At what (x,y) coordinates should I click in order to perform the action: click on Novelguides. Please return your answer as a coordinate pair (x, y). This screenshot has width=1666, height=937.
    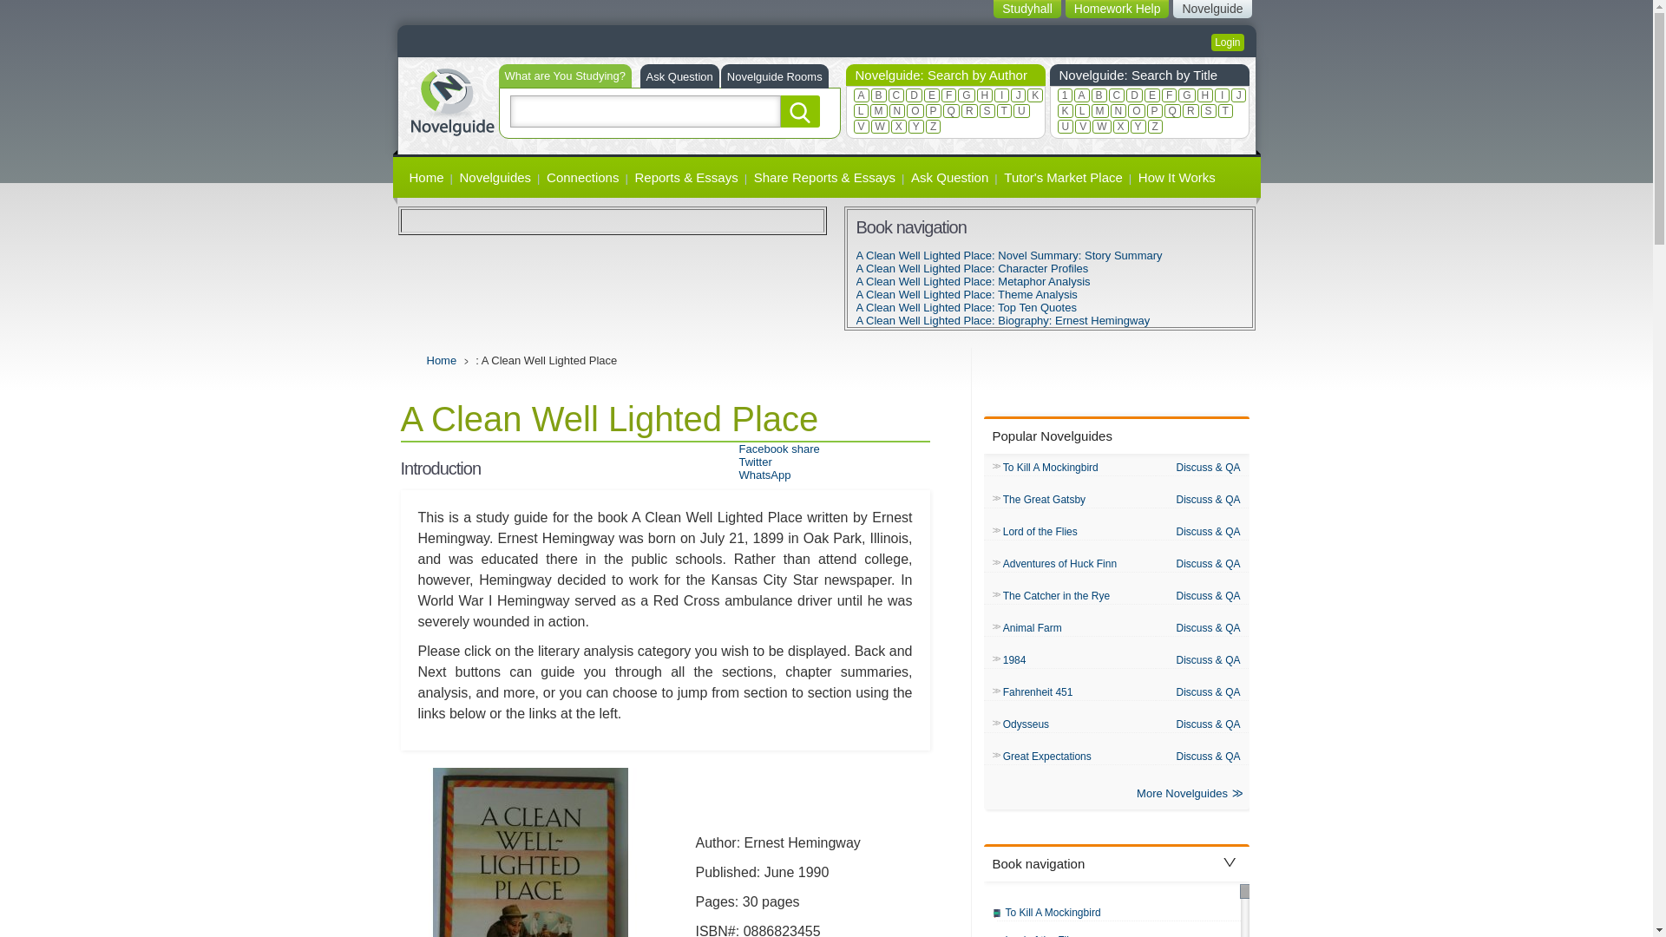
    Looking at the image, I should click on (495, 177).